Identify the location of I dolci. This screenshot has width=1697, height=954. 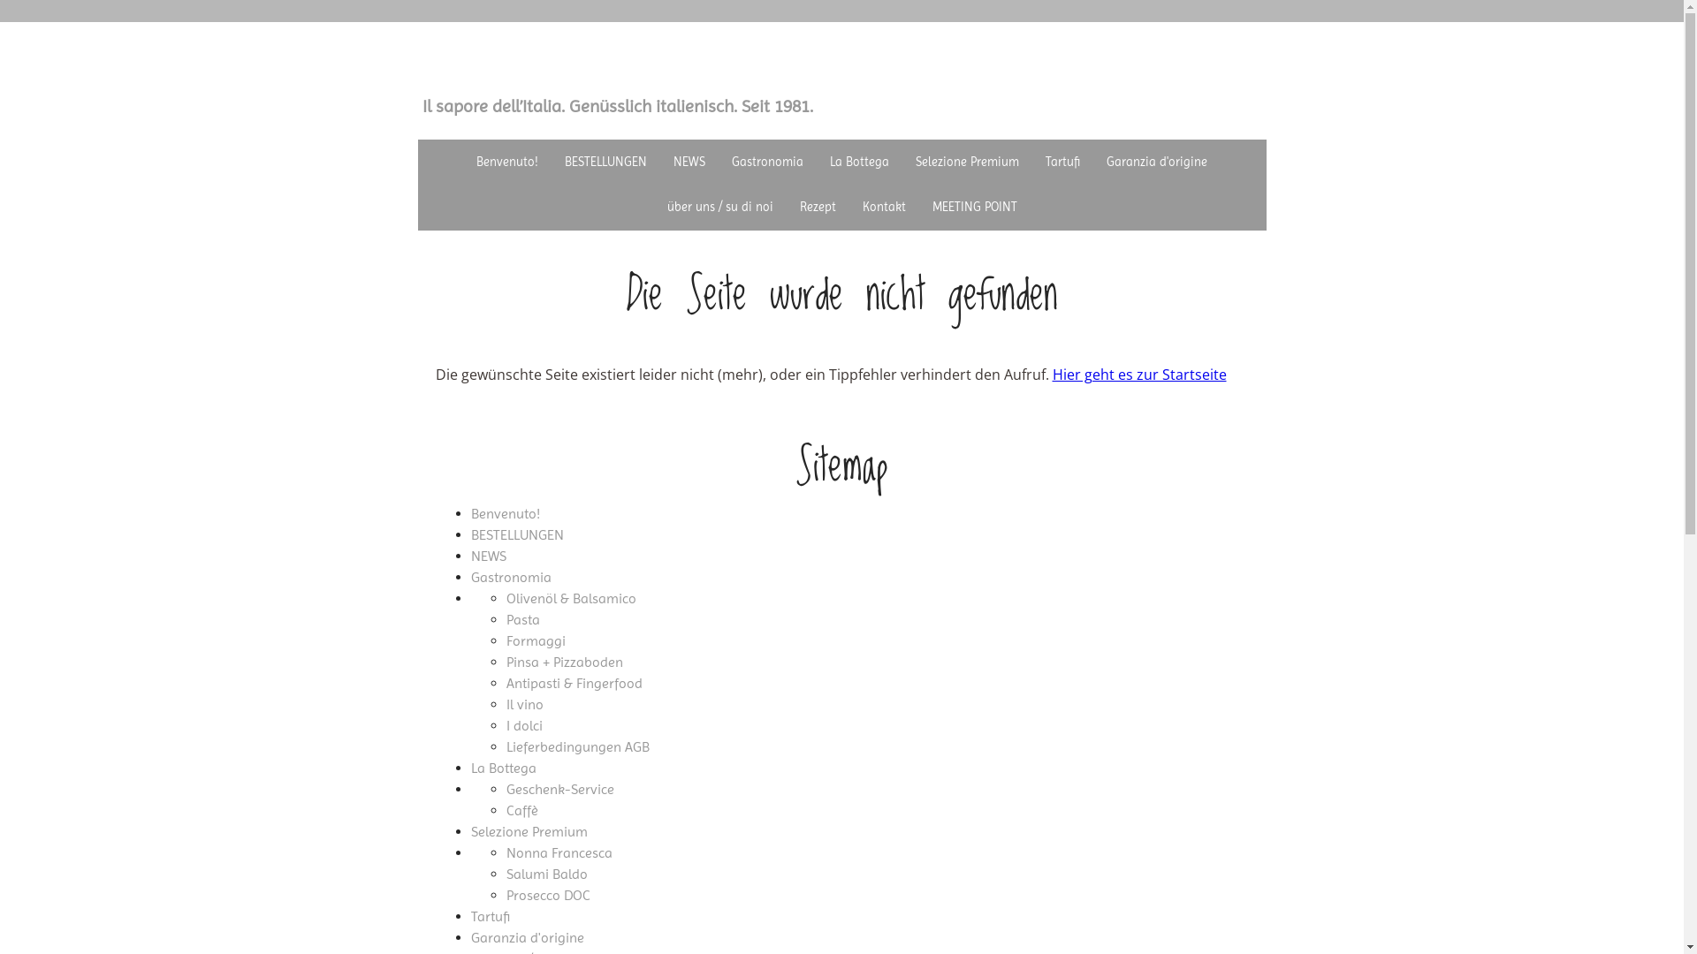
(523, 726).